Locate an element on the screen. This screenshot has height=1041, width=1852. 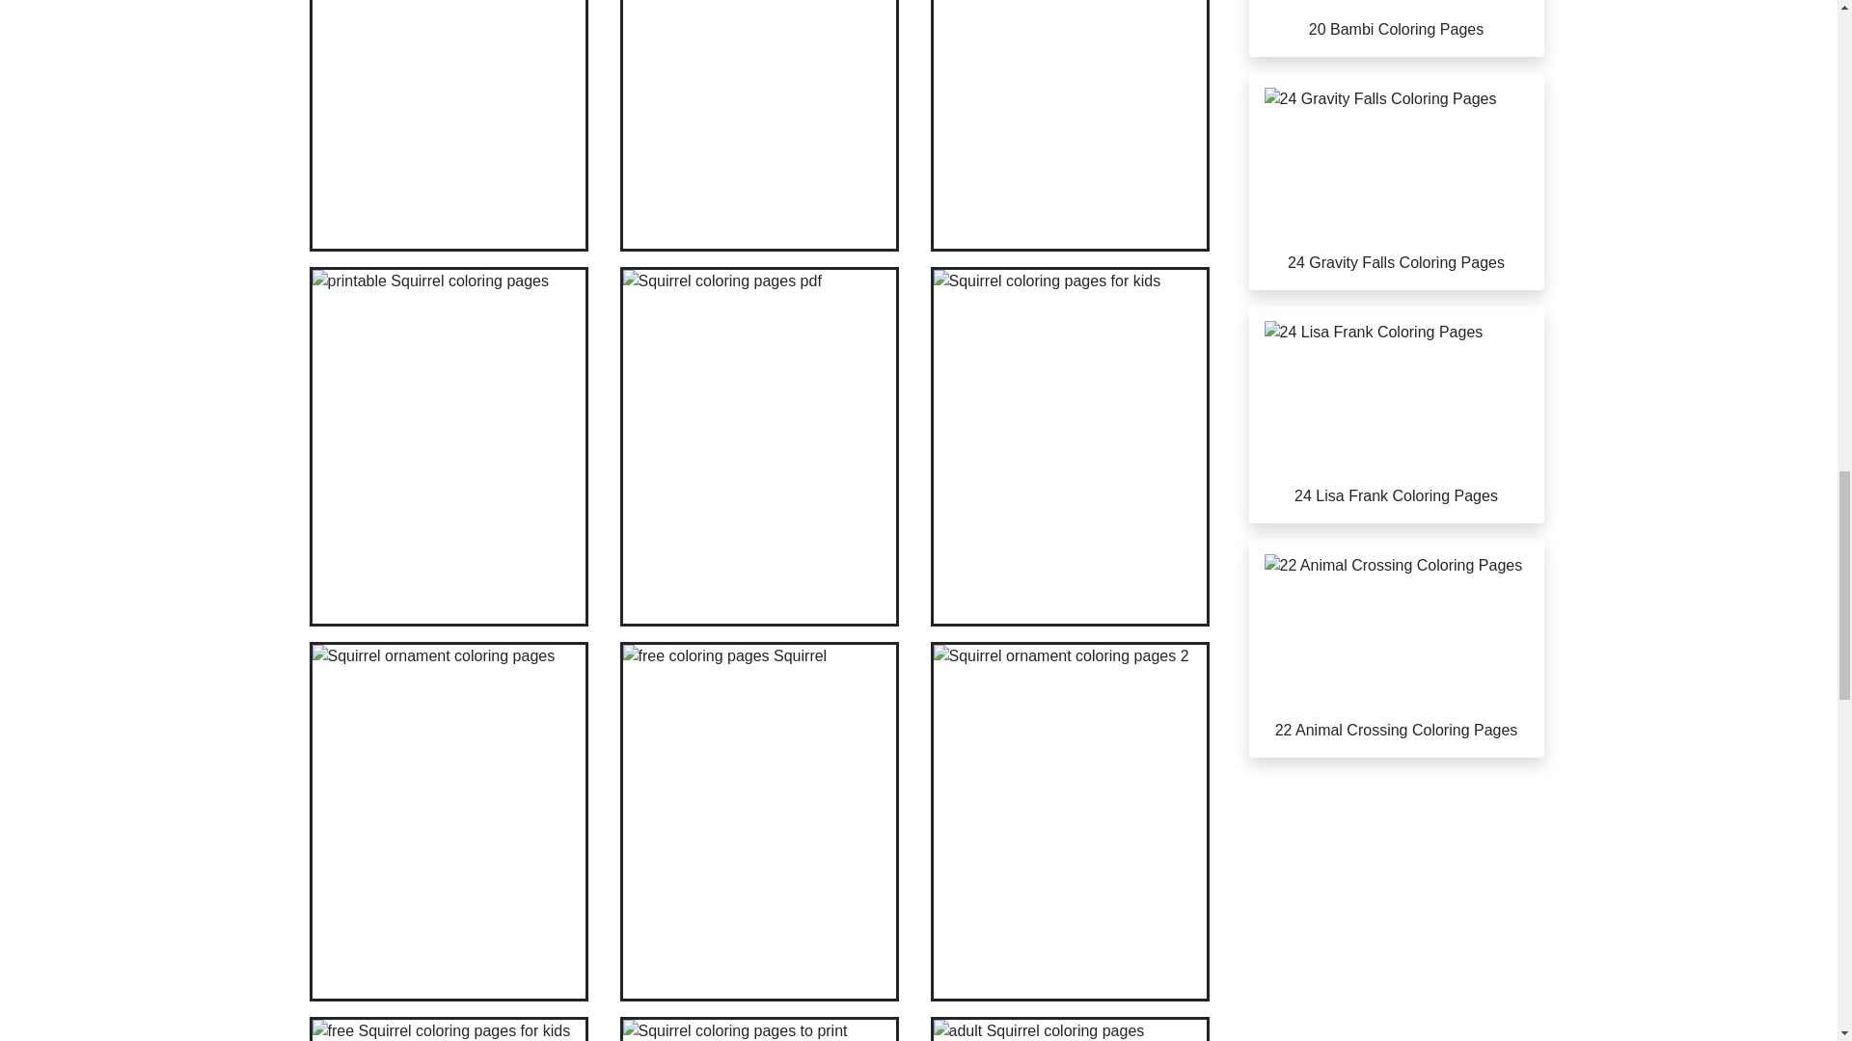
22 Animal Crossing Coloring Pages is located at coordinates (1395, 648).